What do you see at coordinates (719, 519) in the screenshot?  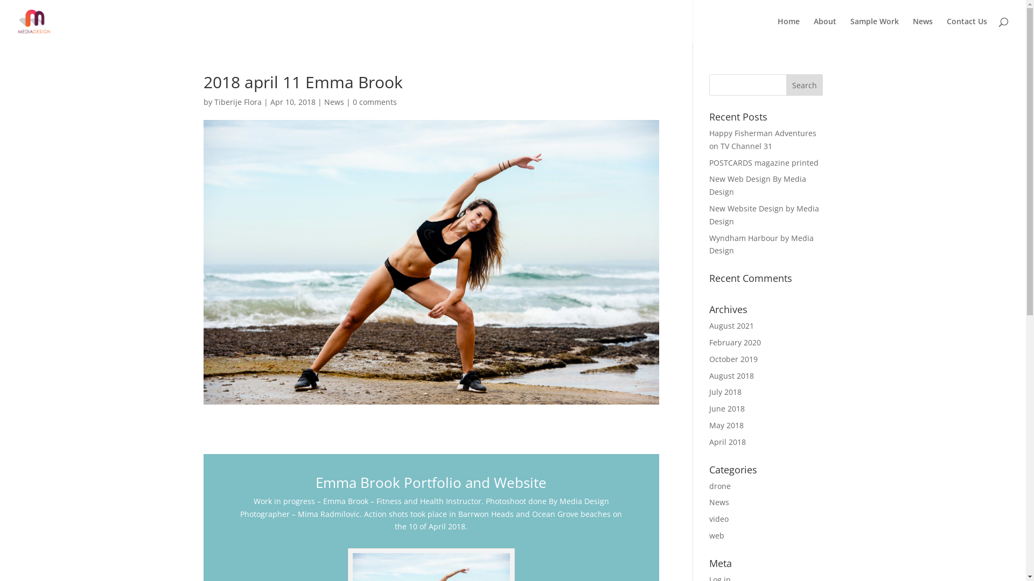 I see `video` at bounding box center [719, 519].